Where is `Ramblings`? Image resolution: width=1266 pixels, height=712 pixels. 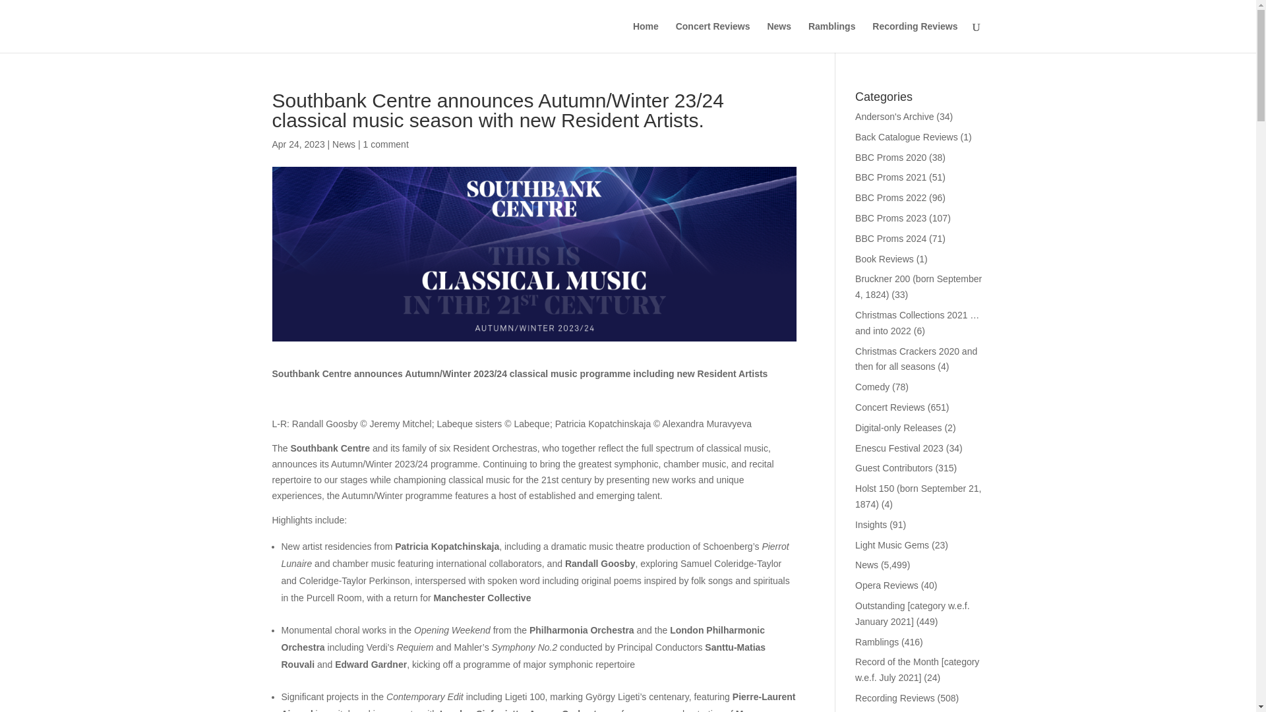
Ramblings is located at coordinates (832, 37).